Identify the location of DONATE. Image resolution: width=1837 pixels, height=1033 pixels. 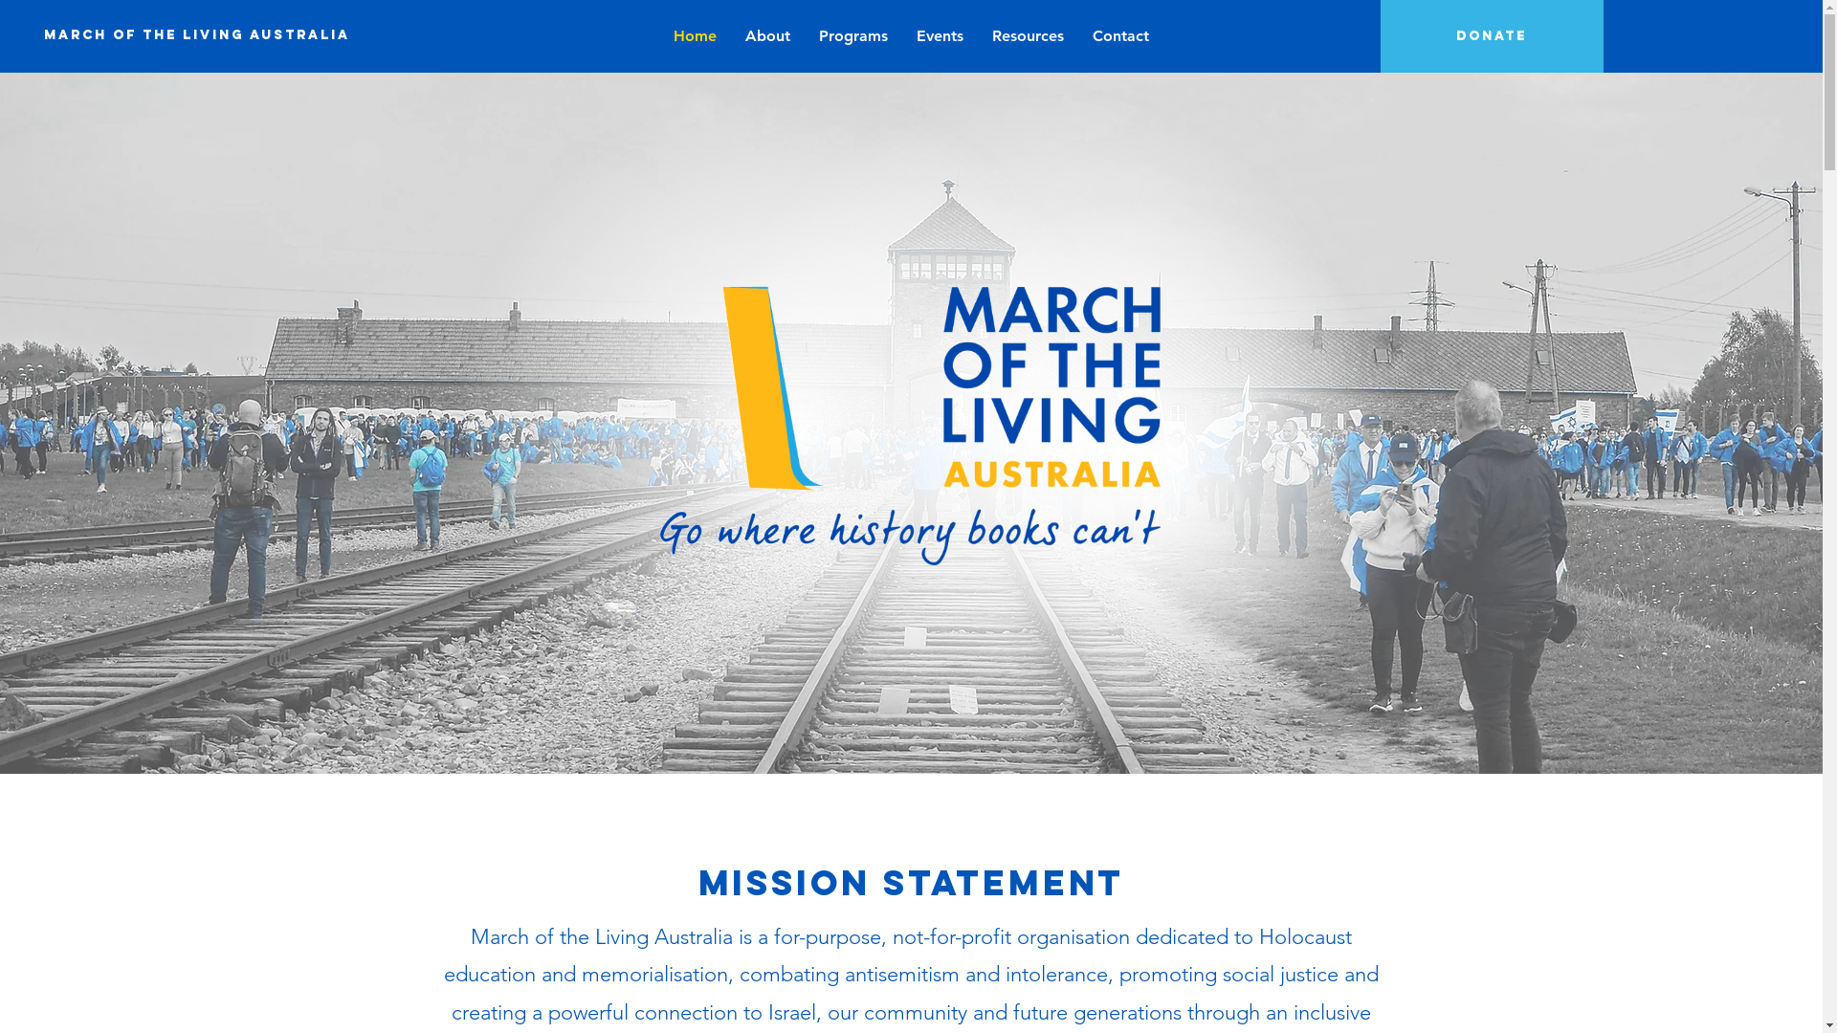
(1491, 36).